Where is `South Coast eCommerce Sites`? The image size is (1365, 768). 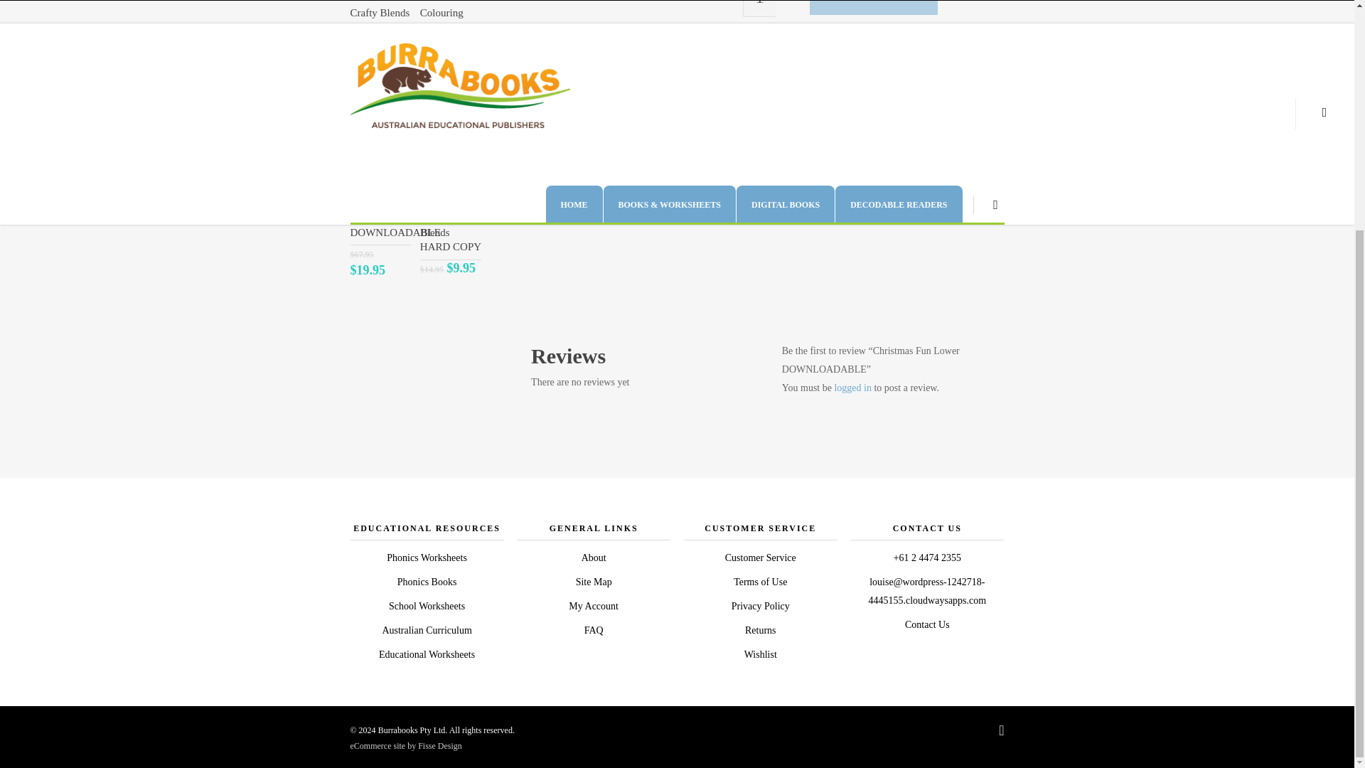 South Coast eCommerce Sites is located at coordinates (405, 746).